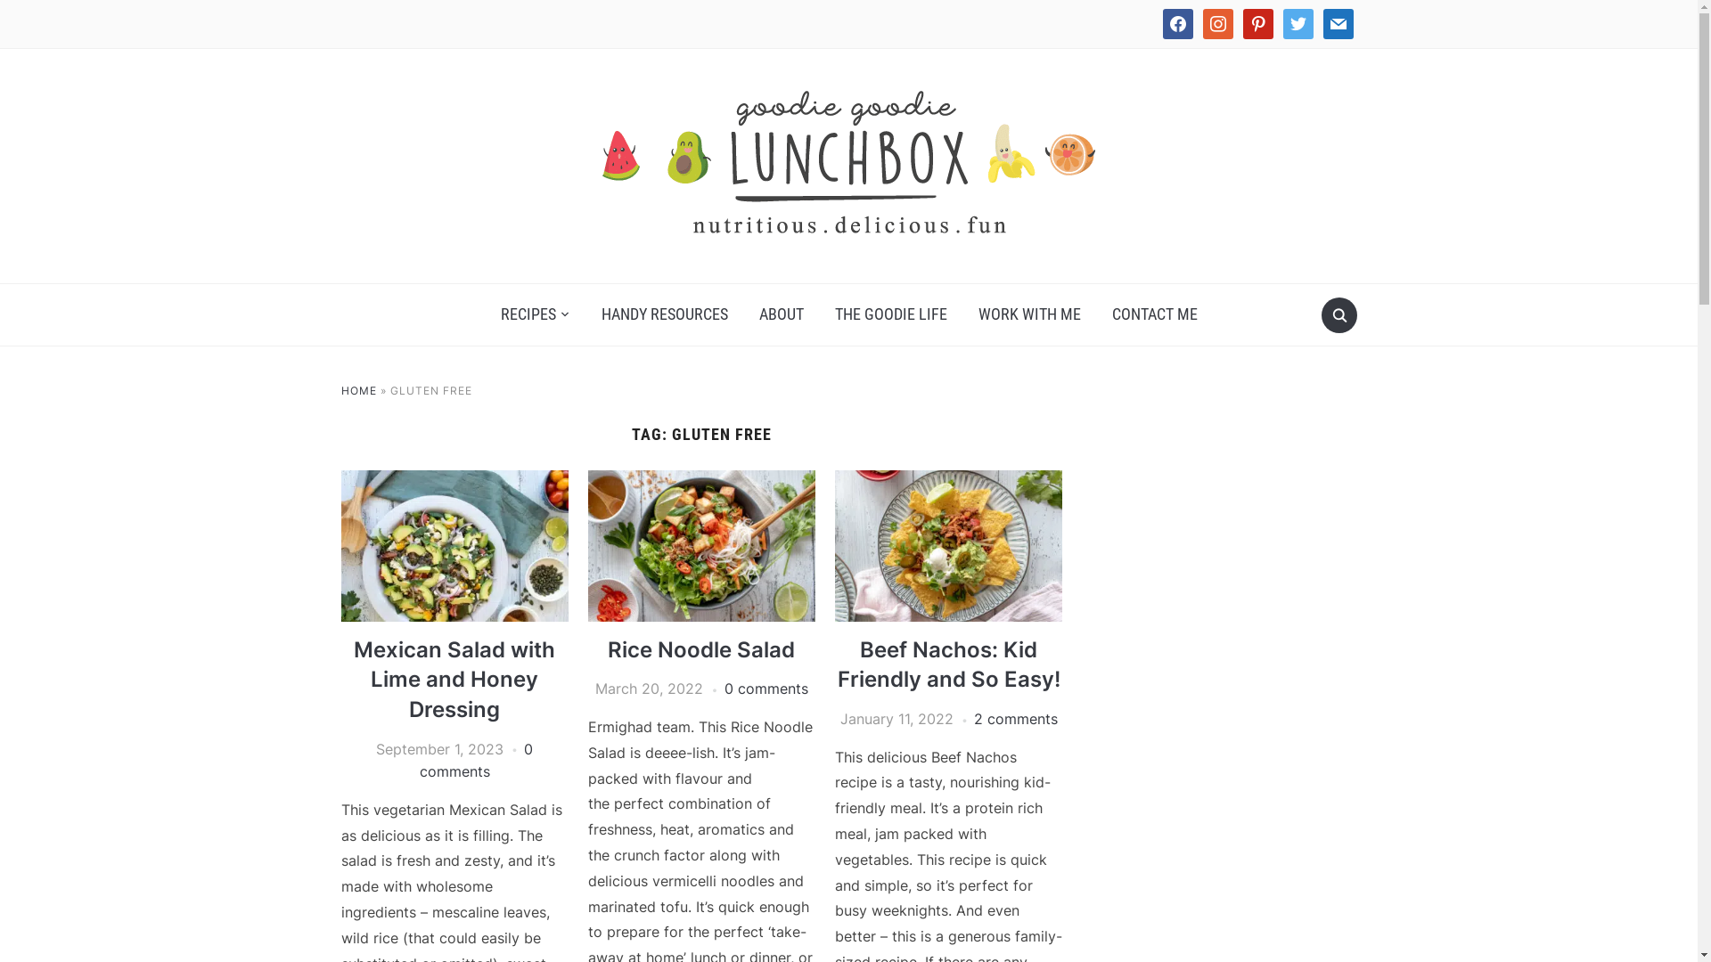 The height and width of the screenshot is (962, 1711). Describe the element at coordinates (1339, 315) in the screenshot. I see `Search` at that location.